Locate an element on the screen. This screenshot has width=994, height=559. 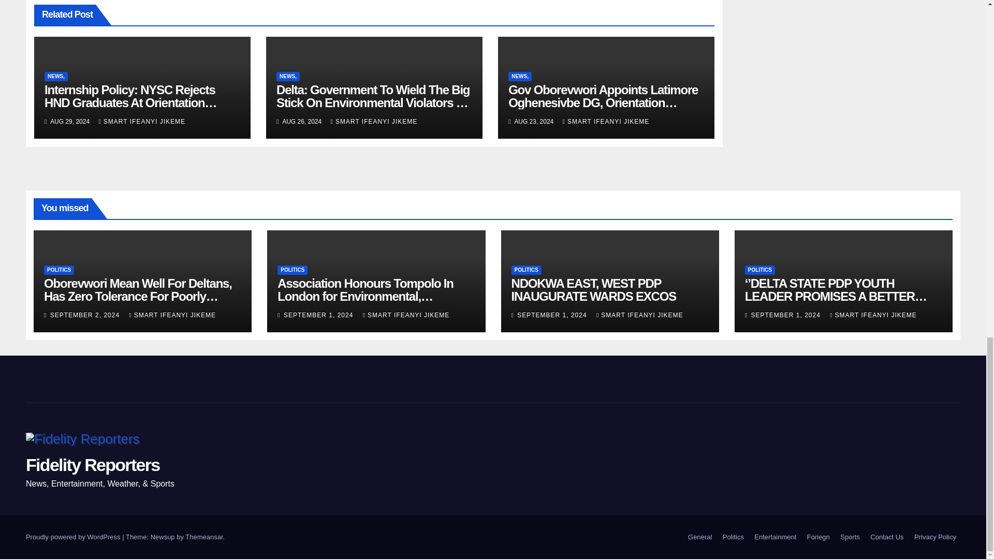
SMART IFEANYI JIKEME is located at coordinates (142, 121).